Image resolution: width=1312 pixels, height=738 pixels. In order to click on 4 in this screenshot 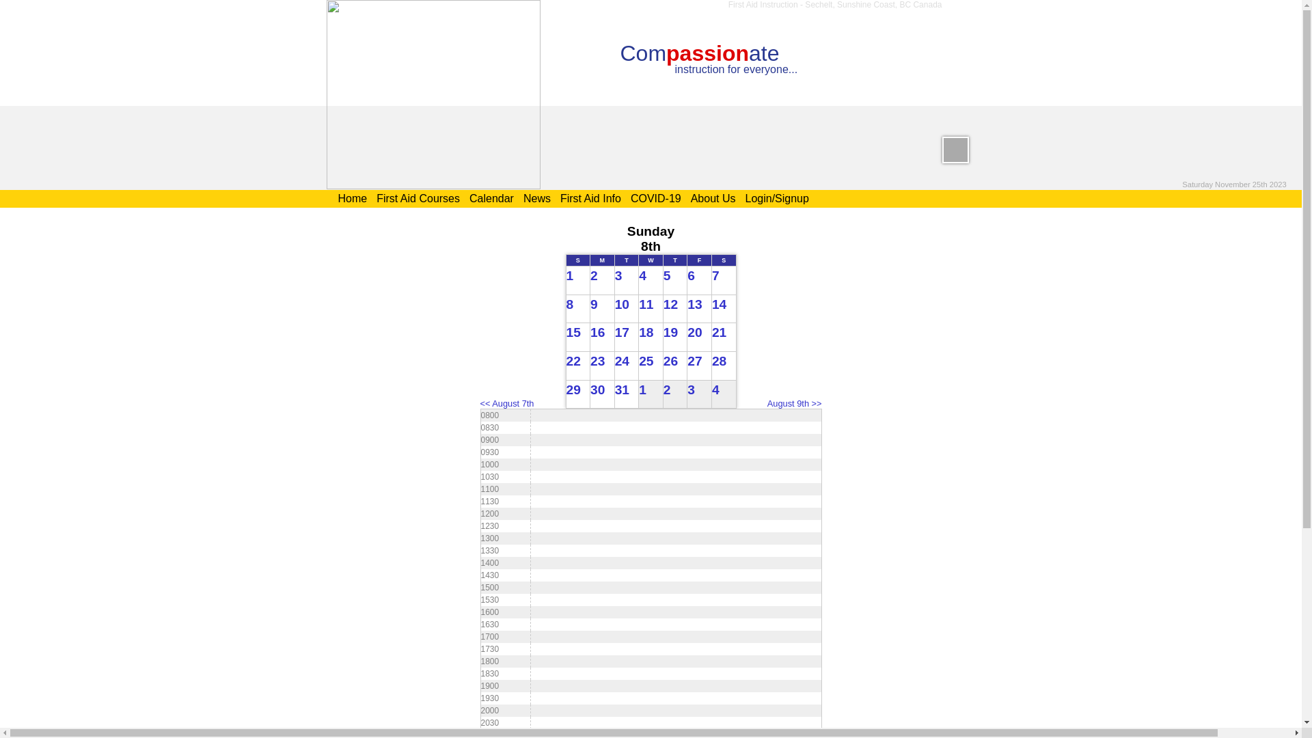, I will do `click(724, 394)`.